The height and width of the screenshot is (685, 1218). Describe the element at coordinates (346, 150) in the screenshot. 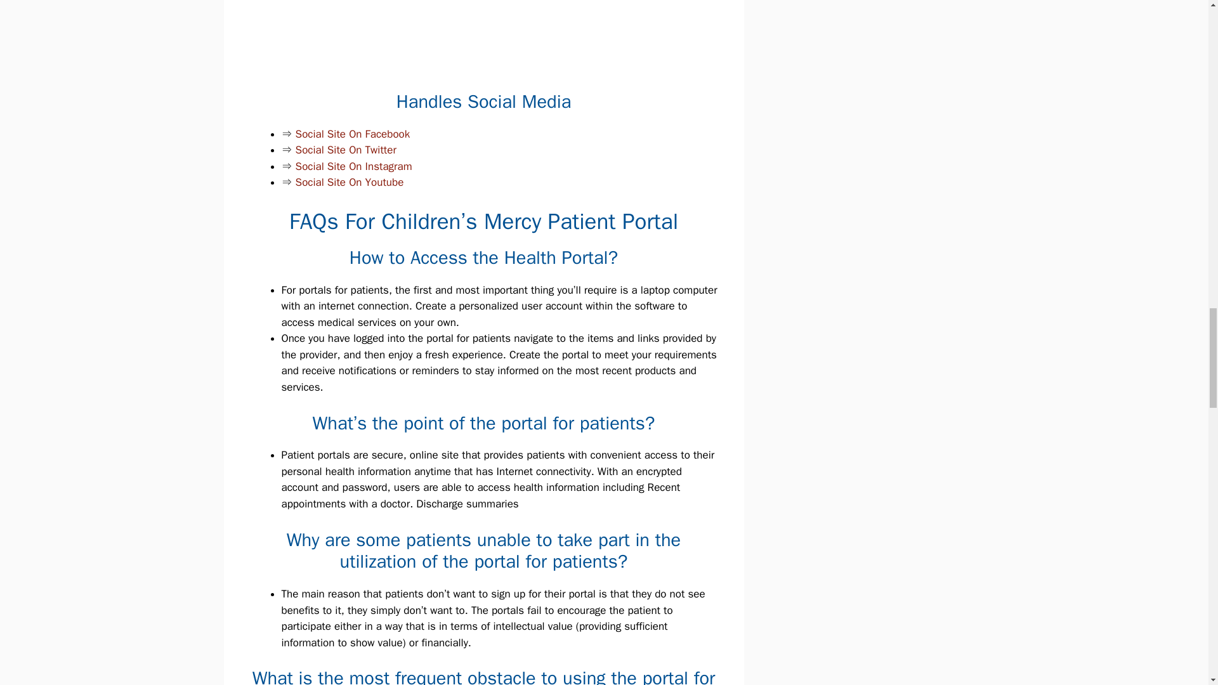

I see `Social Site On Twitter` at that location.